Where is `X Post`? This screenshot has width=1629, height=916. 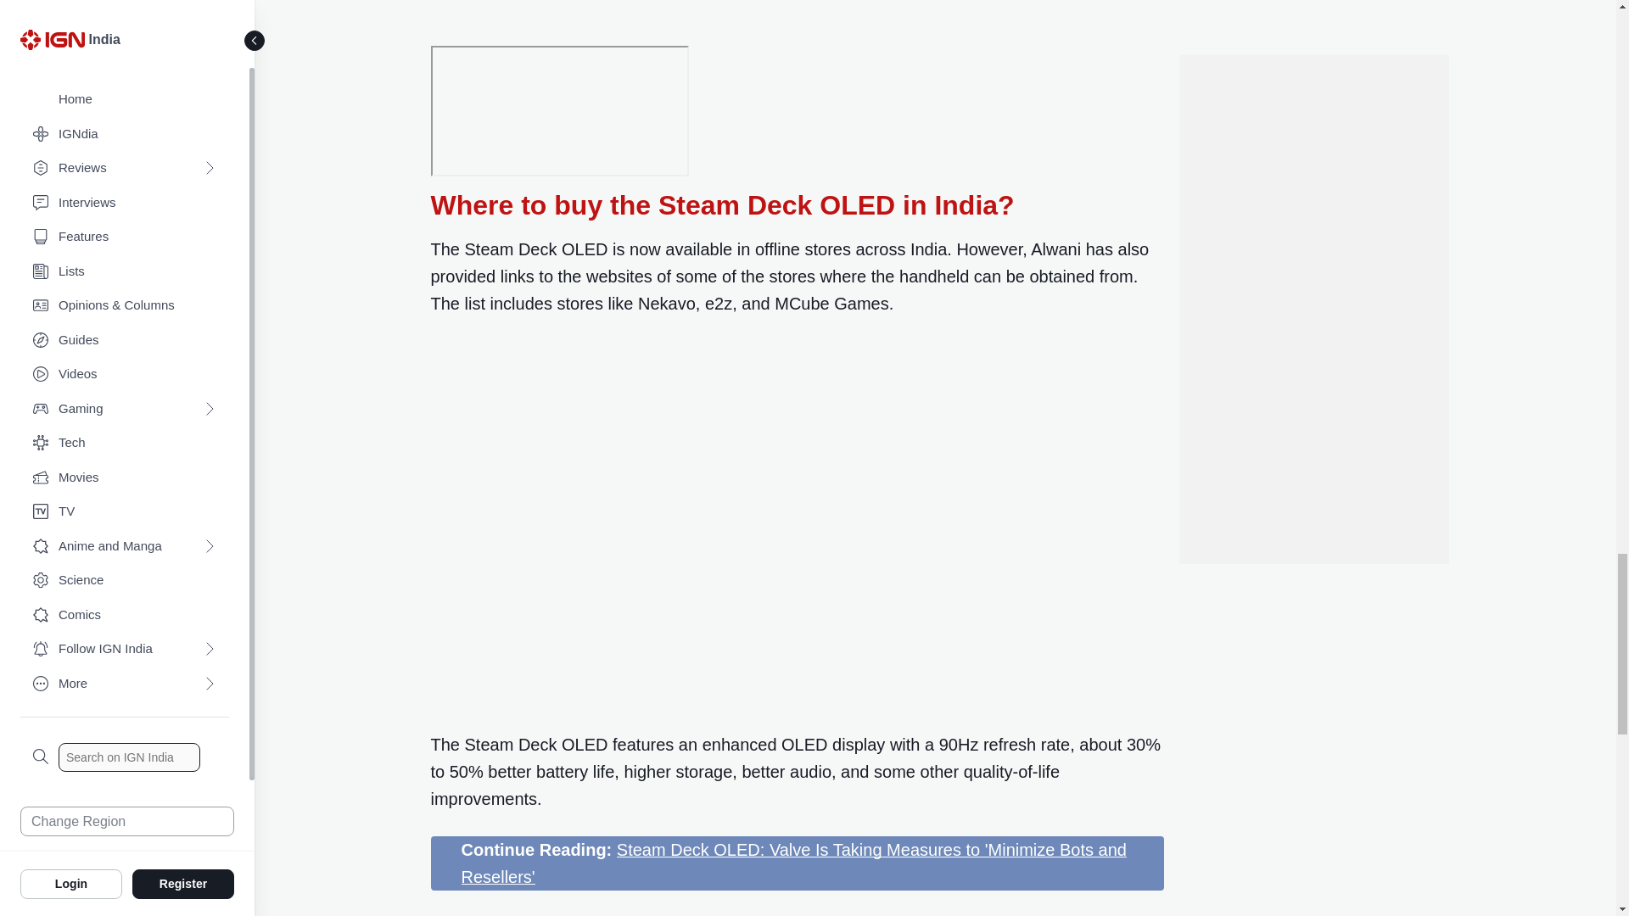
X Post is located at coordinates (663, 17).